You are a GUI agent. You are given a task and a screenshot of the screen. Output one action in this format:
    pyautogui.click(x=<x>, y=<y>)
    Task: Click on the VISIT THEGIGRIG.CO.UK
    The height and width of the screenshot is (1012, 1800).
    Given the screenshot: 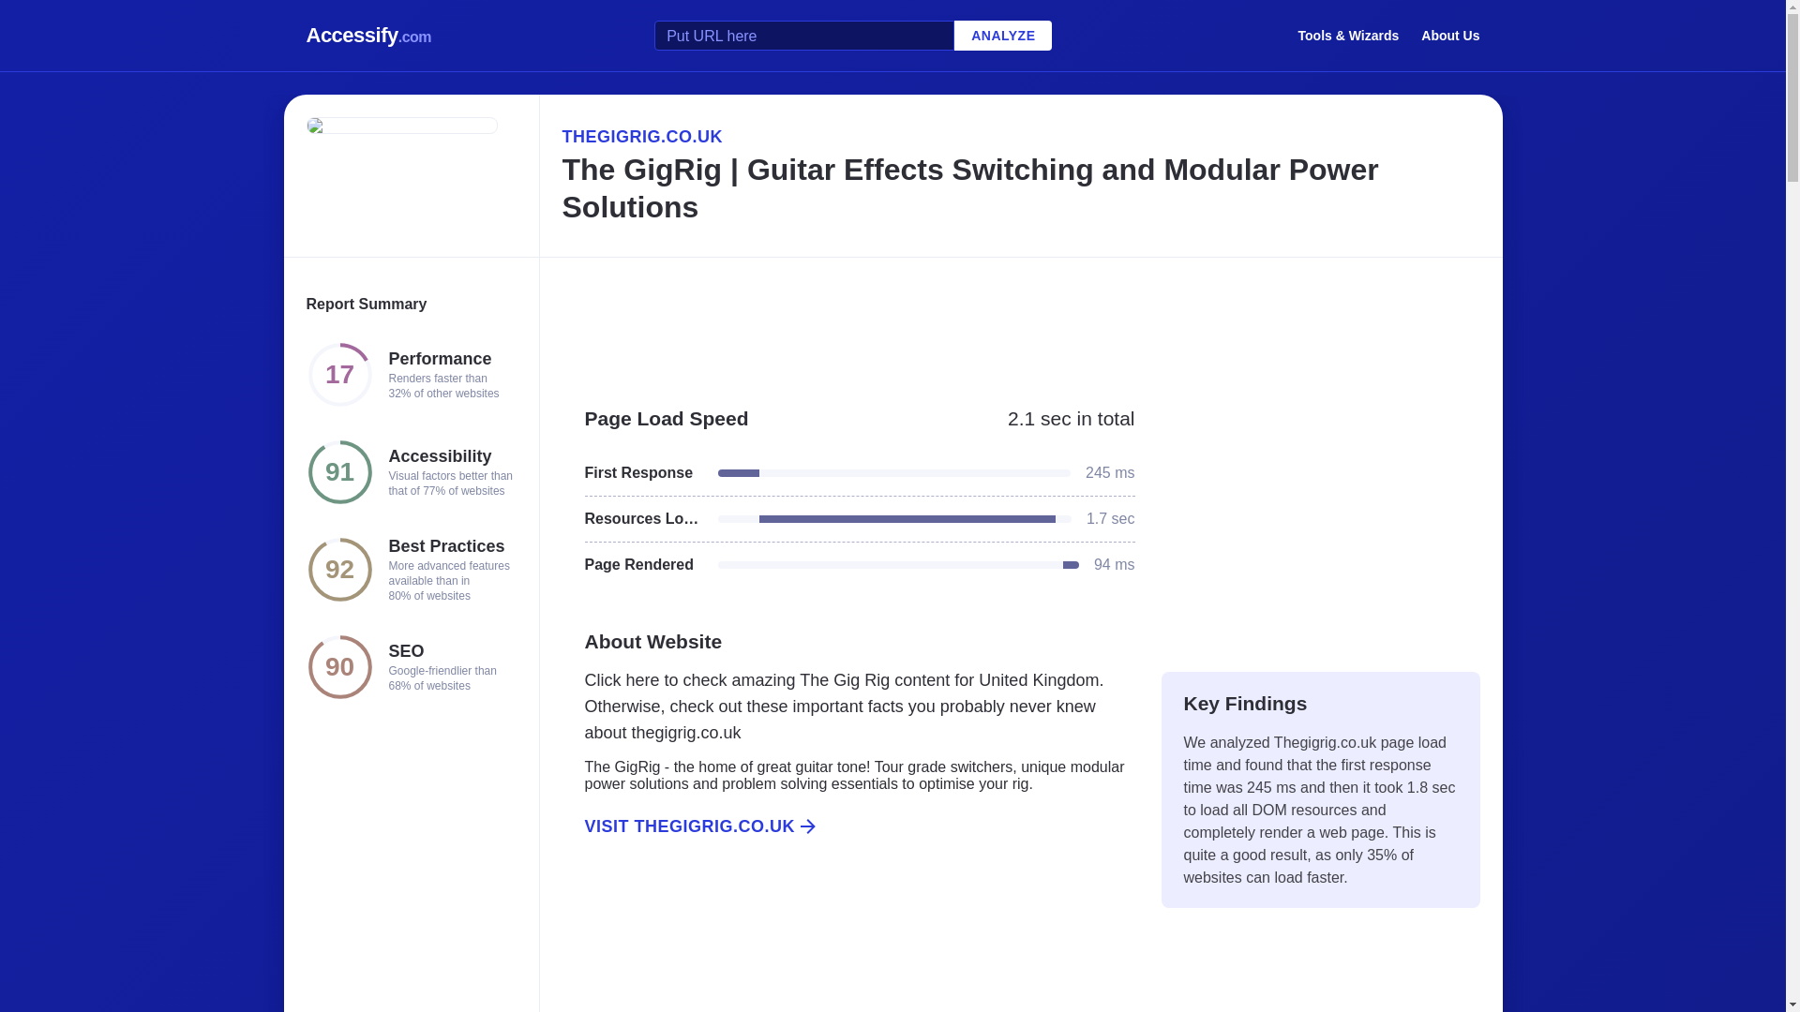 What is the action you would take?
    pyautogui.click(x=848, y=826)
    